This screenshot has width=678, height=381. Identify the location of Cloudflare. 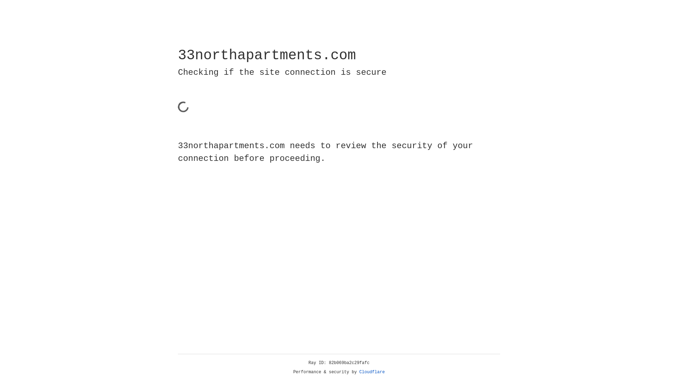
(372, 372).